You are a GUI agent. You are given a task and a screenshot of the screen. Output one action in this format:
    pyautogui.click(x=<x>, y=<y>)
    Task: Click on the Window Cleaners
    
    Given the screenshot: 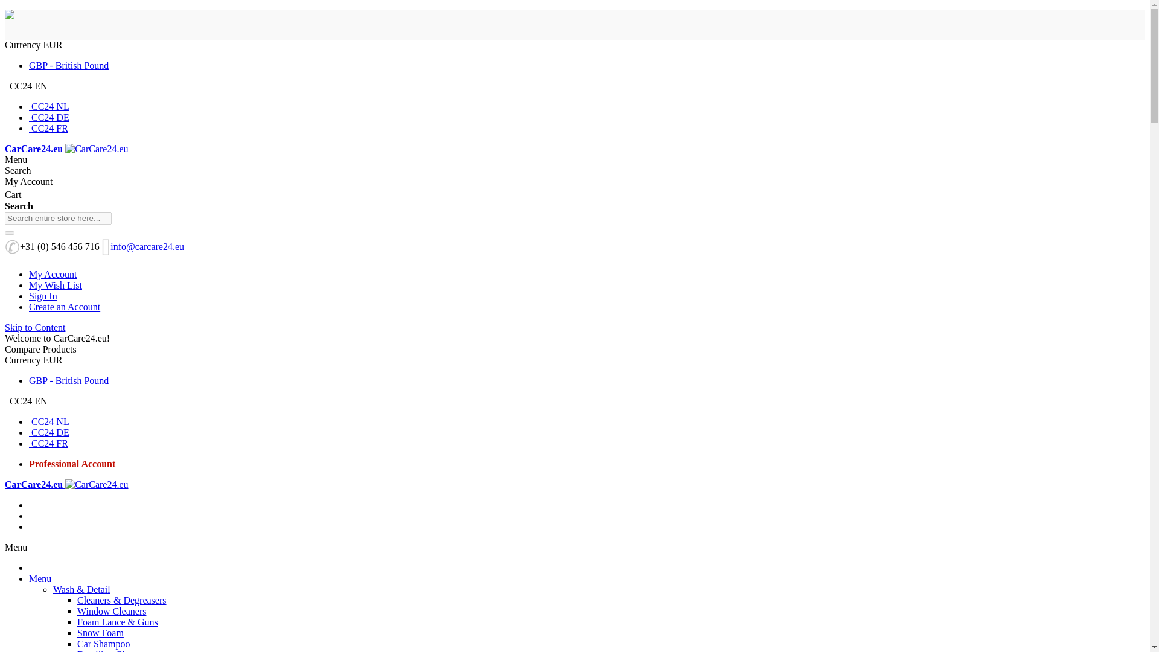 What is the action you would take?
    pyautogui.click(x=111, y=611)
    